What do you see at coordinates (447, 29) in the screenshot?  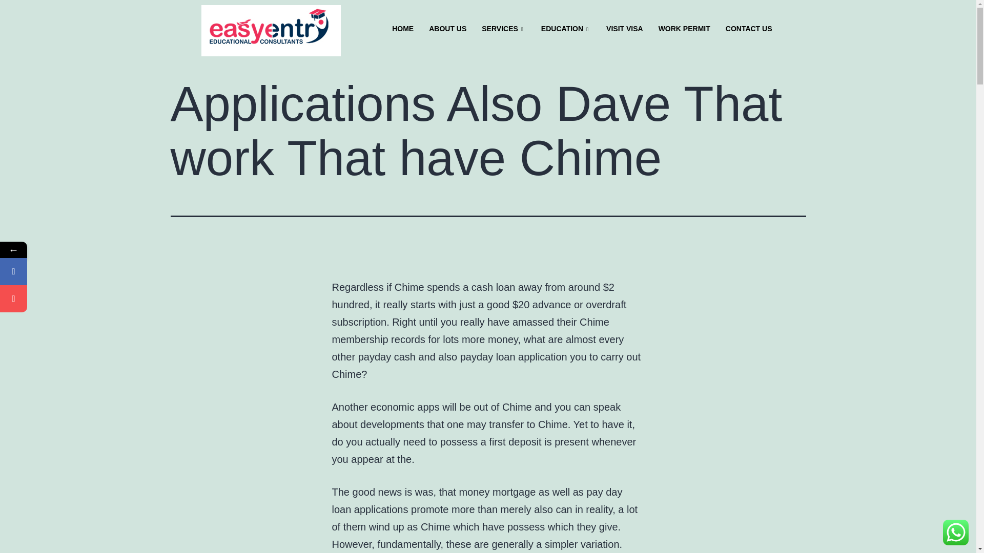 I see `ABOUT US` at bounding box center [447, 29].